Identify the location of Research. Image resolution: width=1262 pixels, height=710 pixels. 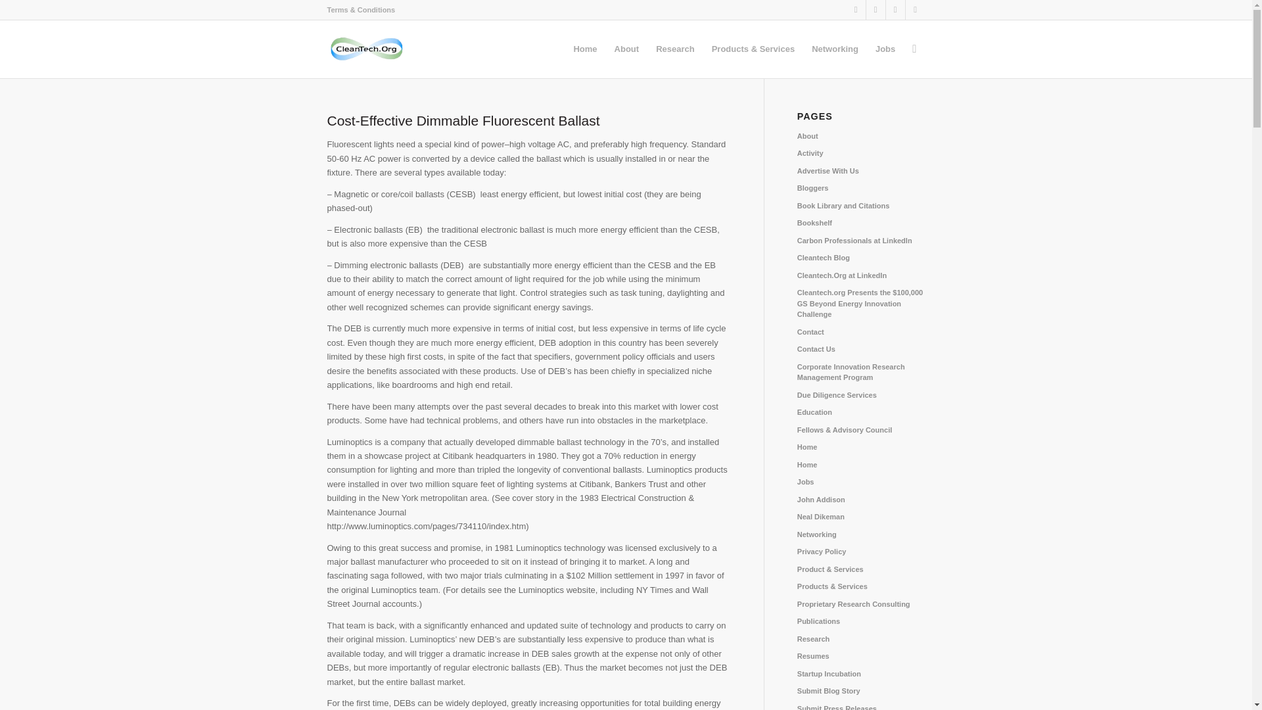
(674, 49).